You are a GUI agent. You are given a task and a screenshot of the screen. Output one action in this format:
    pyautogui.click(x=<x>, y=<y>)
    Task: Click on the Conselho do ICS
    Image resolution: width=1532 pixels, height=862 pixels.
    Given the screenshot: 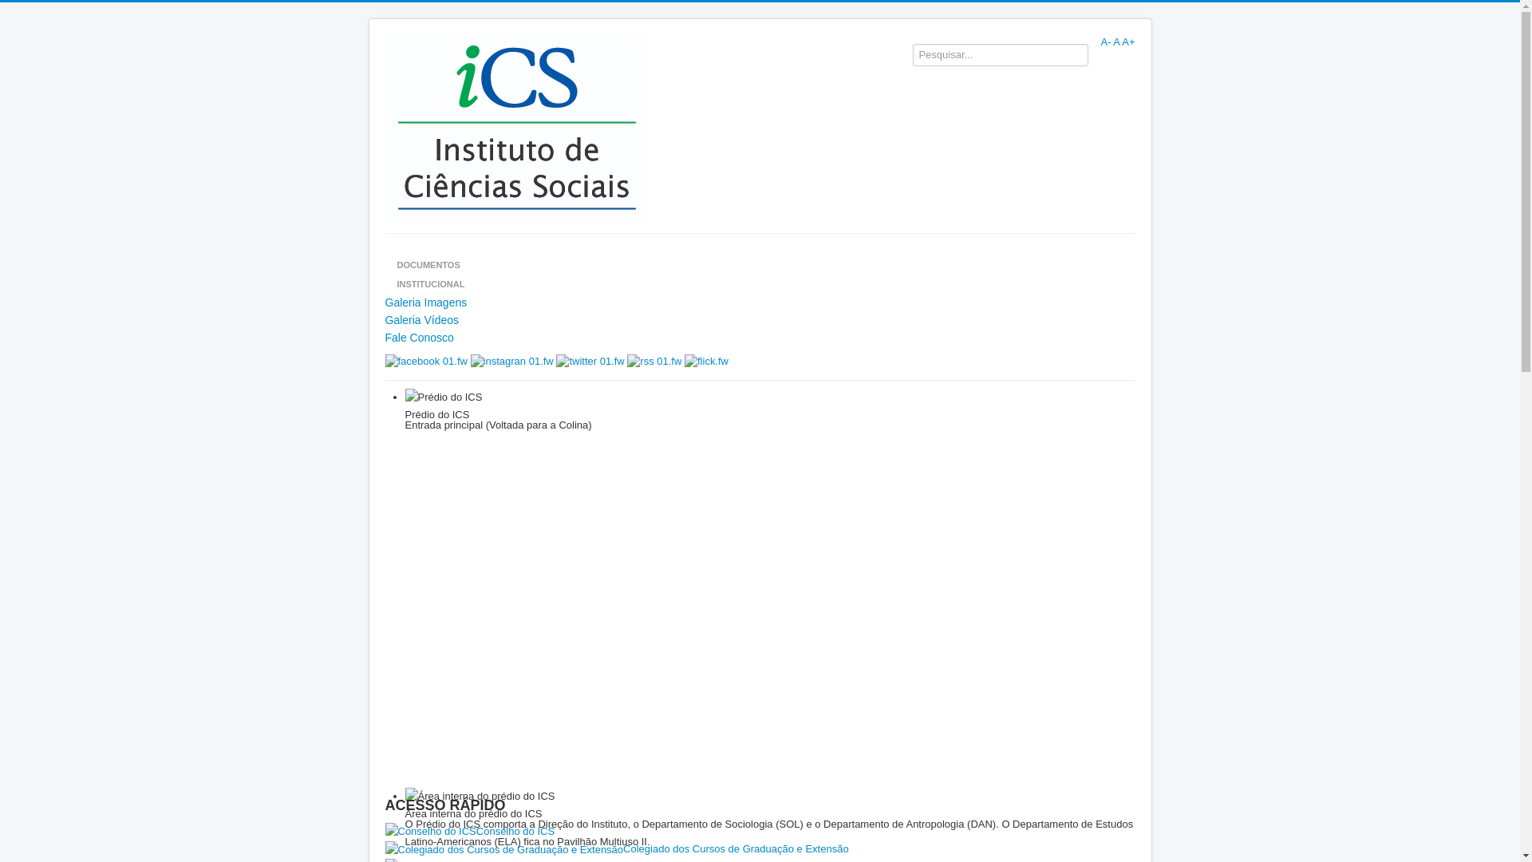 What is the action you would take?
    pyautogui.click(x=760, y=832)
    